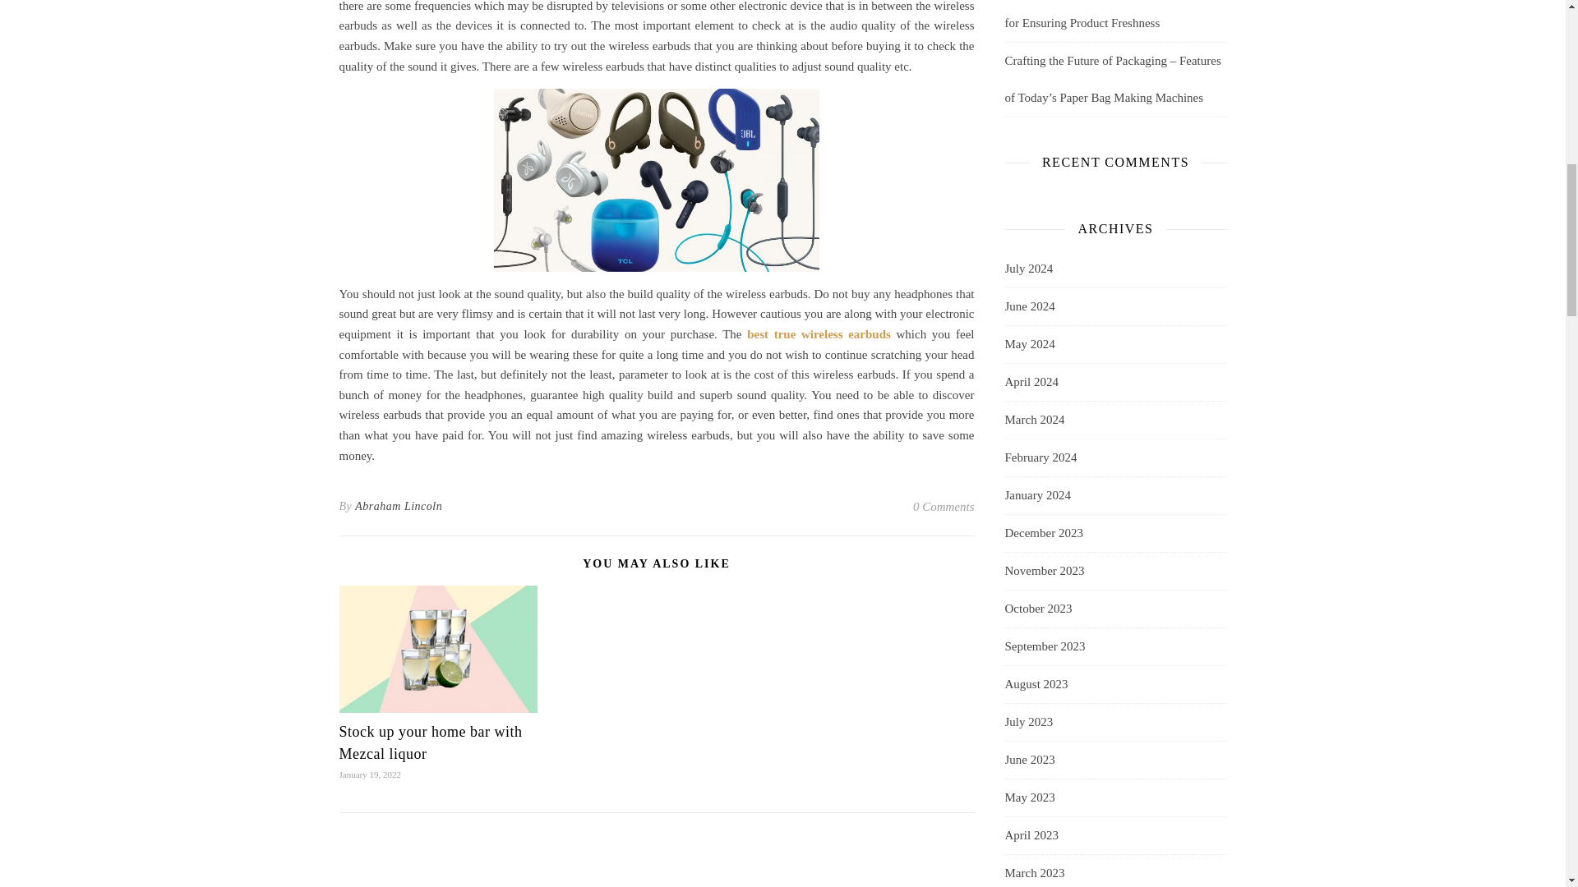 The image size is (1578, 887). Describe the element at coordinates (1036, 496) in the screenshot. I see `January 2024` at that location.